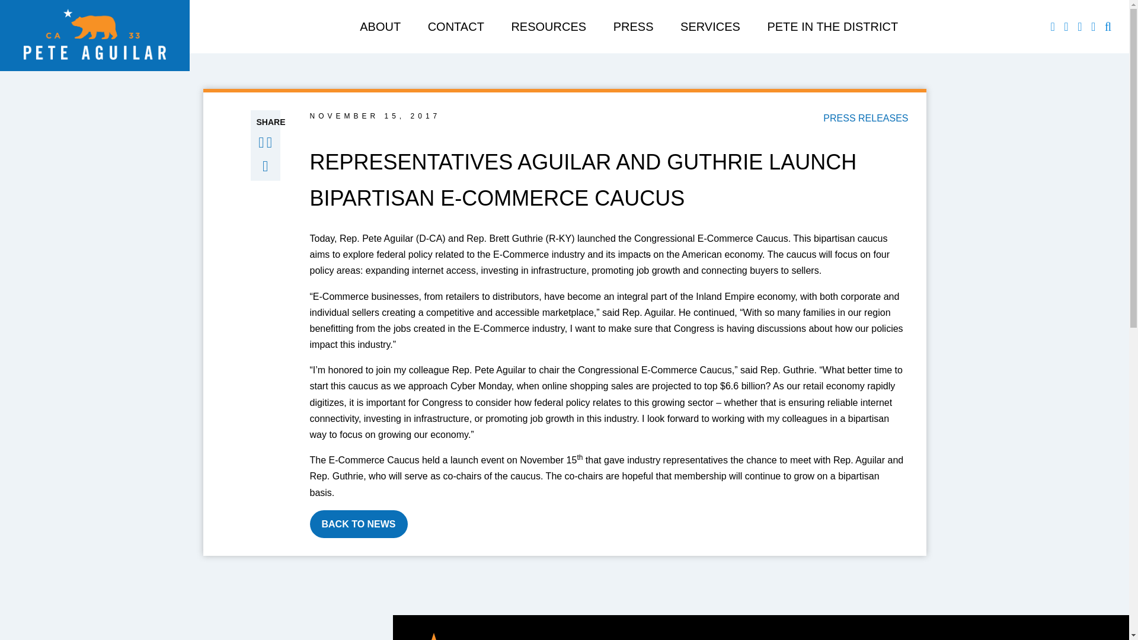 Image resolution: width=1138 pixels, height=640 pixels. What do you see at coordinates (633, 26) in the screenshot?
I see `PRESS` at bounding box center [633, 26].